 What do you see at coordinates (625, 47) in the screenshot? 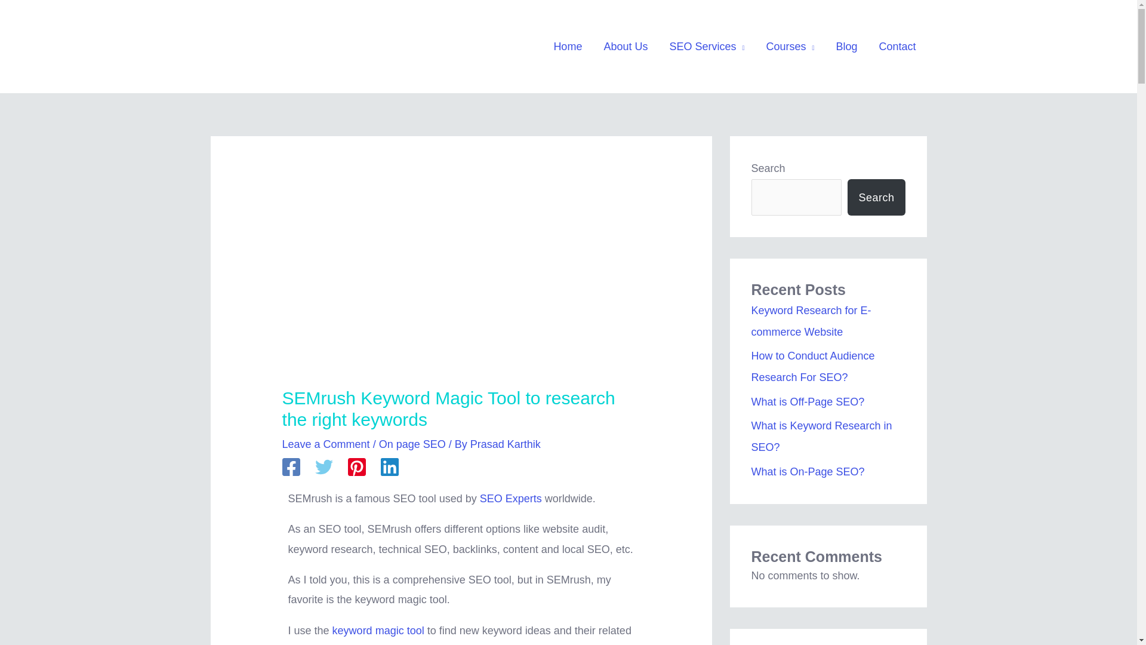
I see `About Us` at bounding box center [625, 47].